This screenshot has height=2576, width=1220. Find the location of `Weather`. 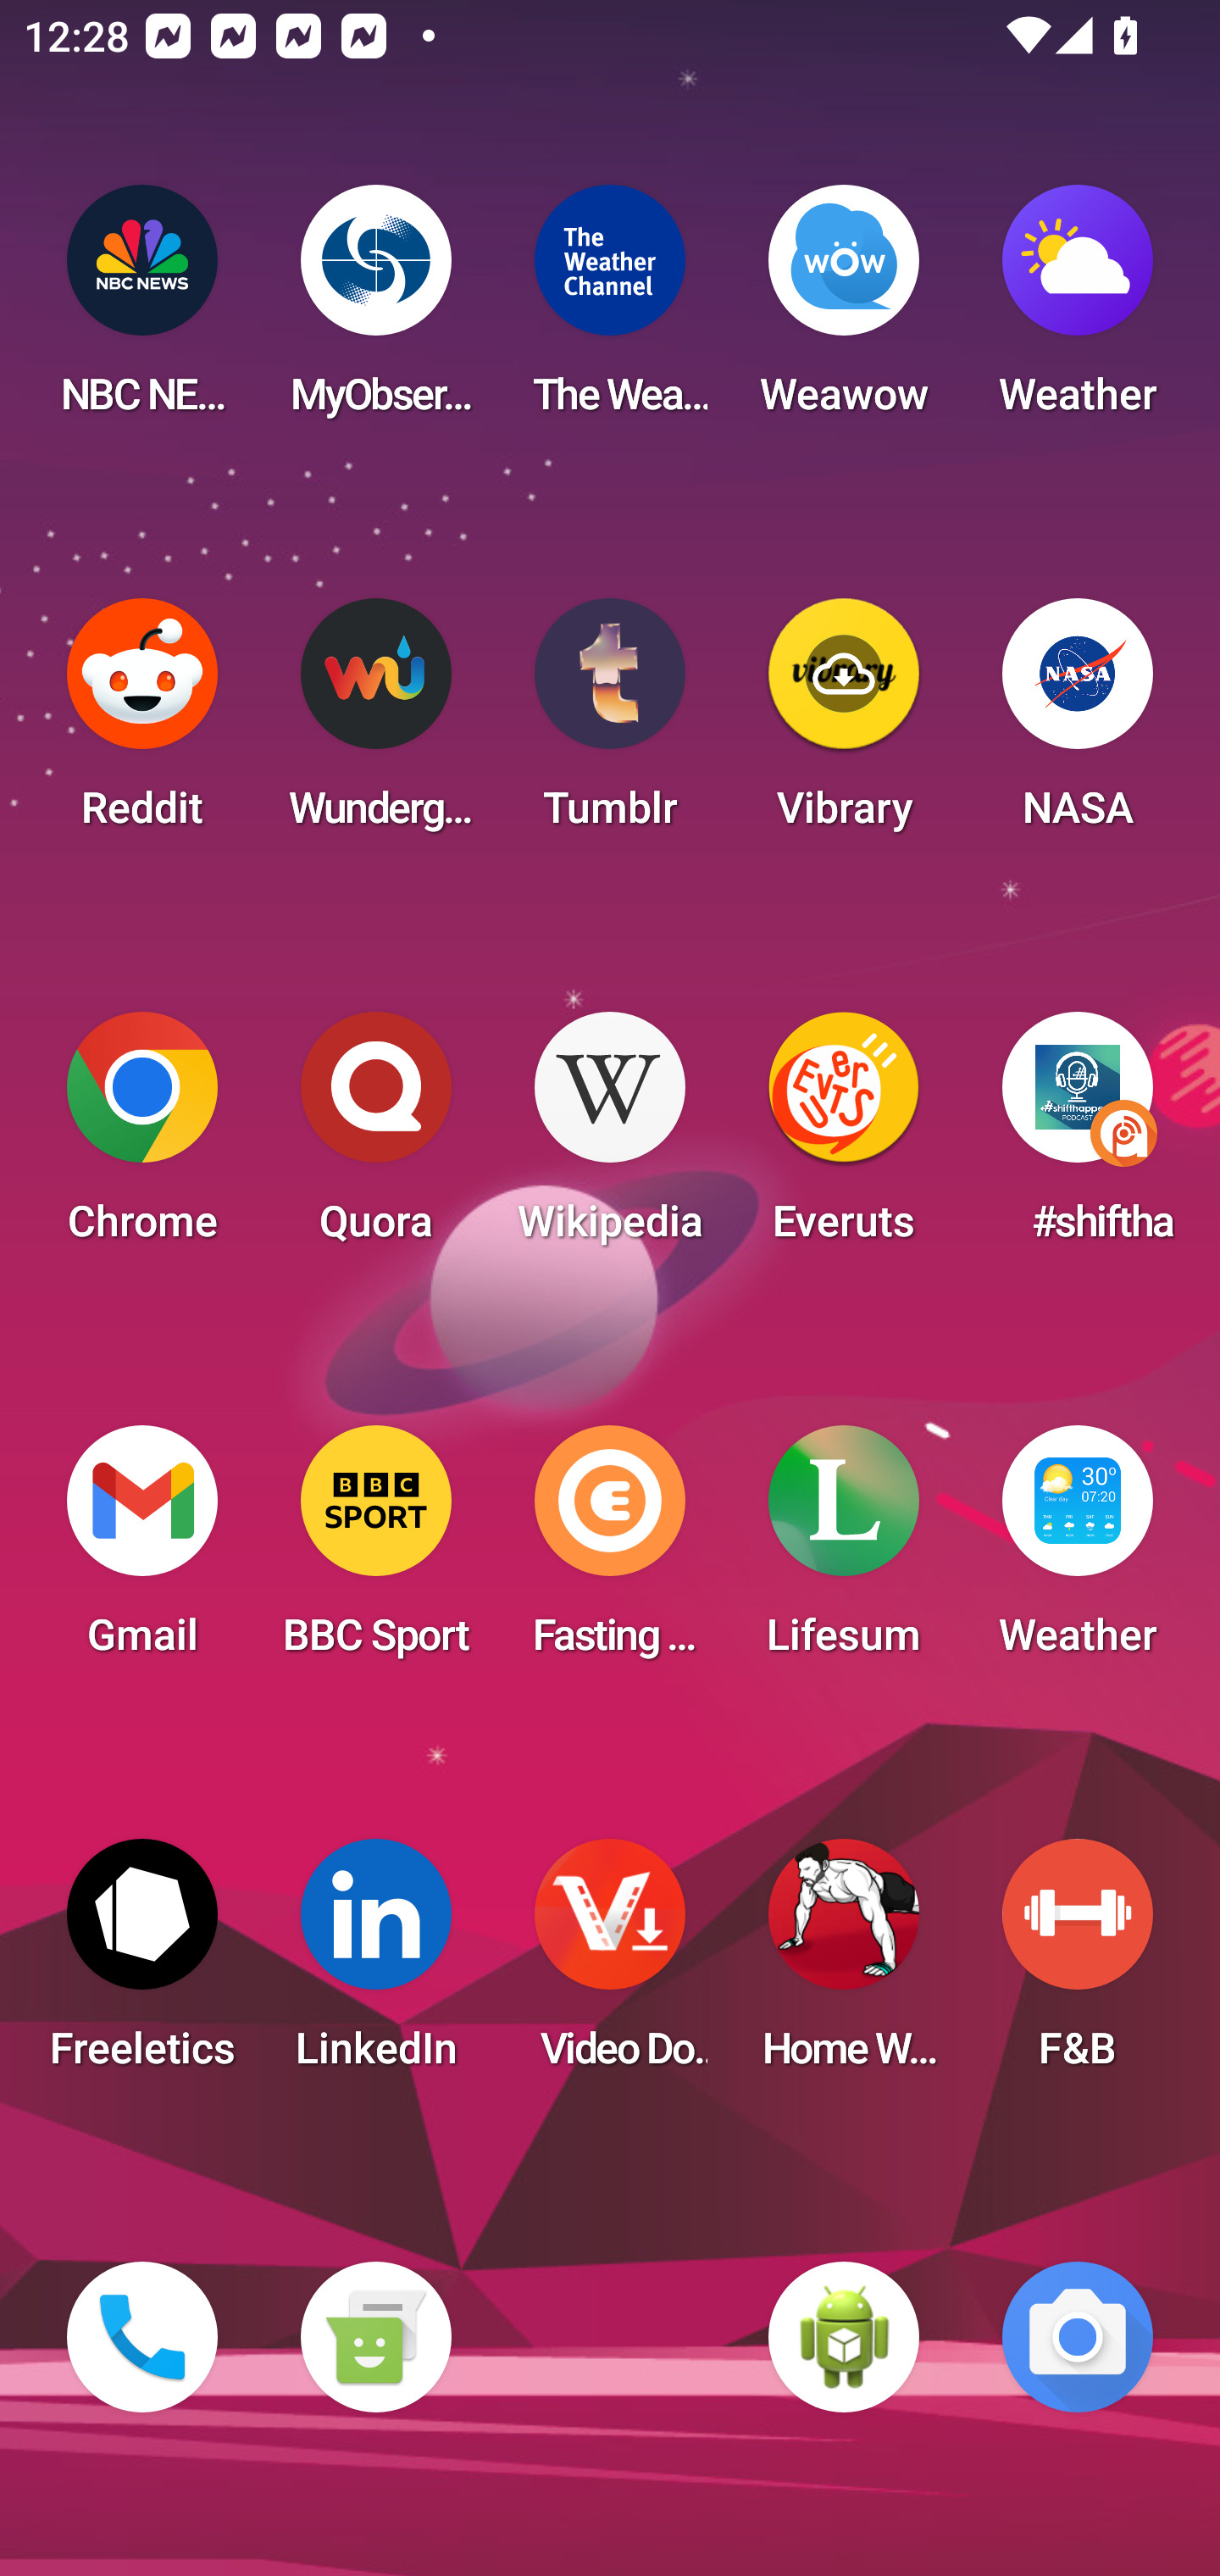

Weather is located at coordinates (1078, 1551).